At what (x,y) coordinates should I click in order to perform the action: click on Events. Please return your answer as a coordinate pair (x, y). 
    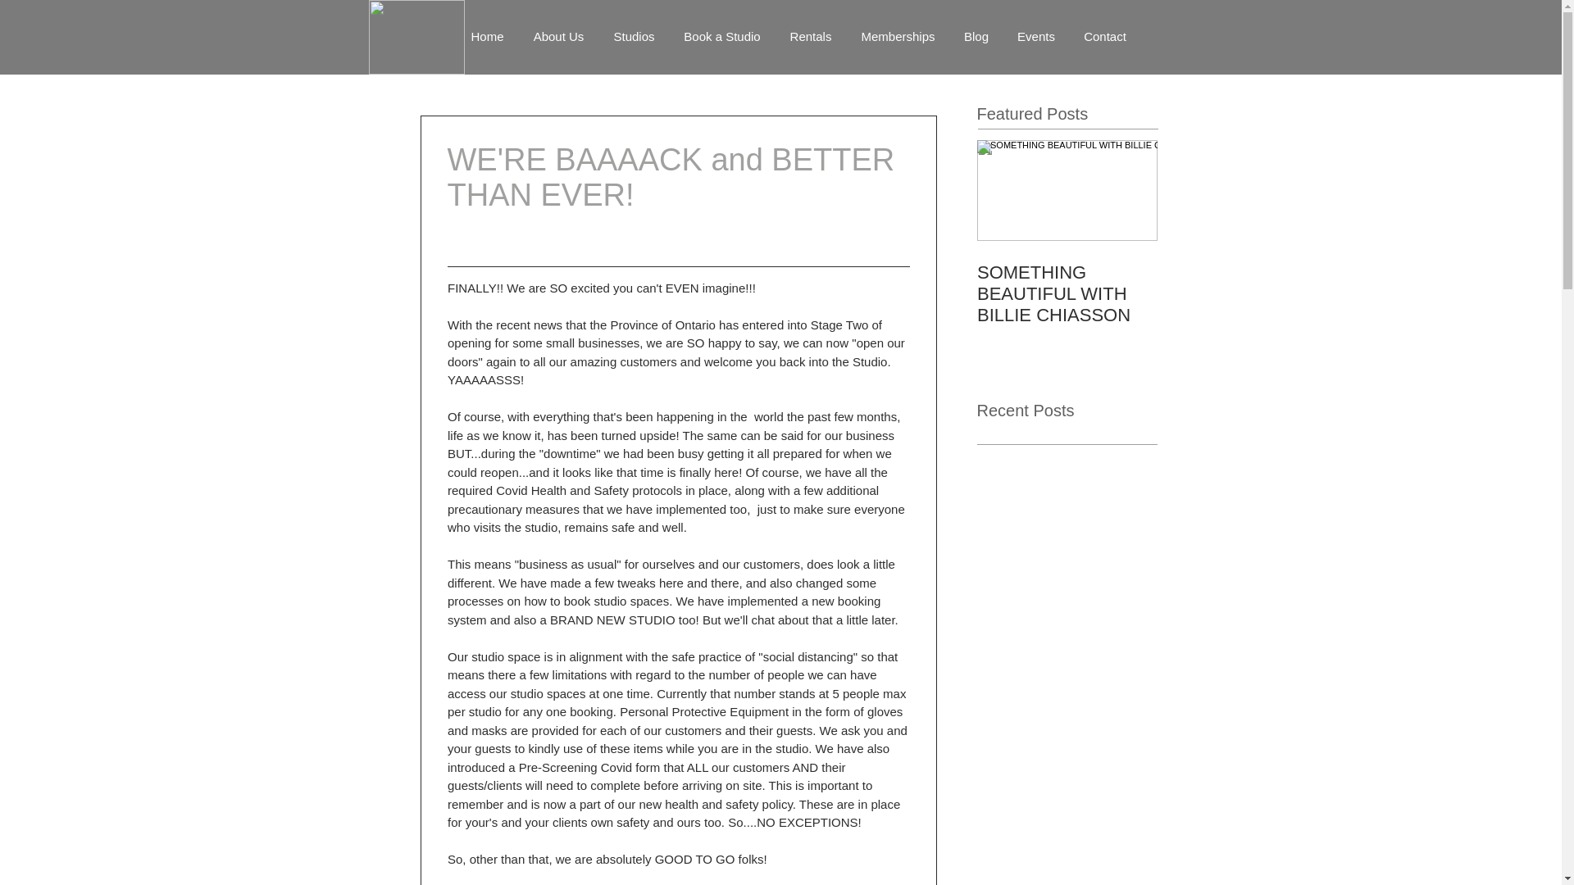
    Looking at the image, I should click on (1036, 36).